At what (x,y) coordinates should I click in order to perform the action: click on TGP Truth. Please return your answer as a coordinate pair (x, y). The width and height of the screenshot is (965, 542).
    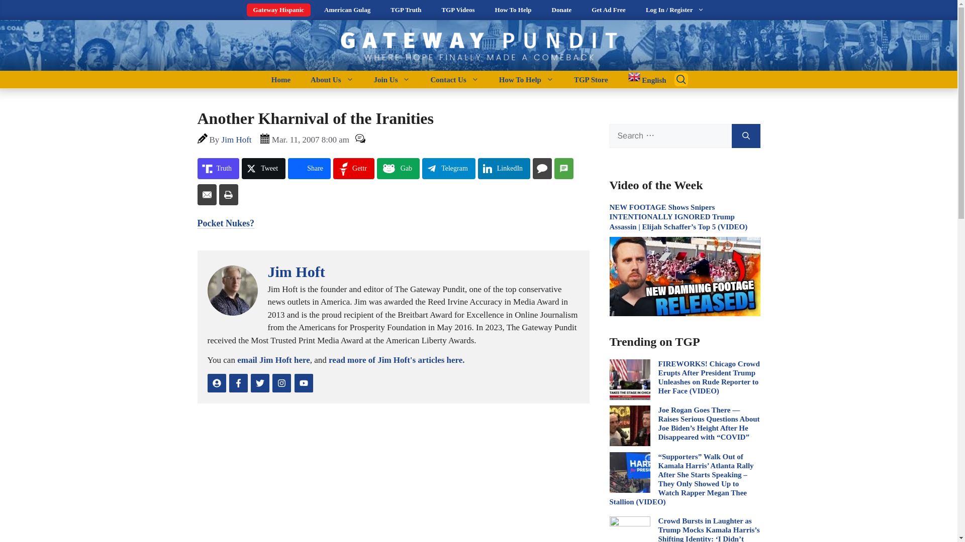
    Looking at the image, I should click on (406, 10).